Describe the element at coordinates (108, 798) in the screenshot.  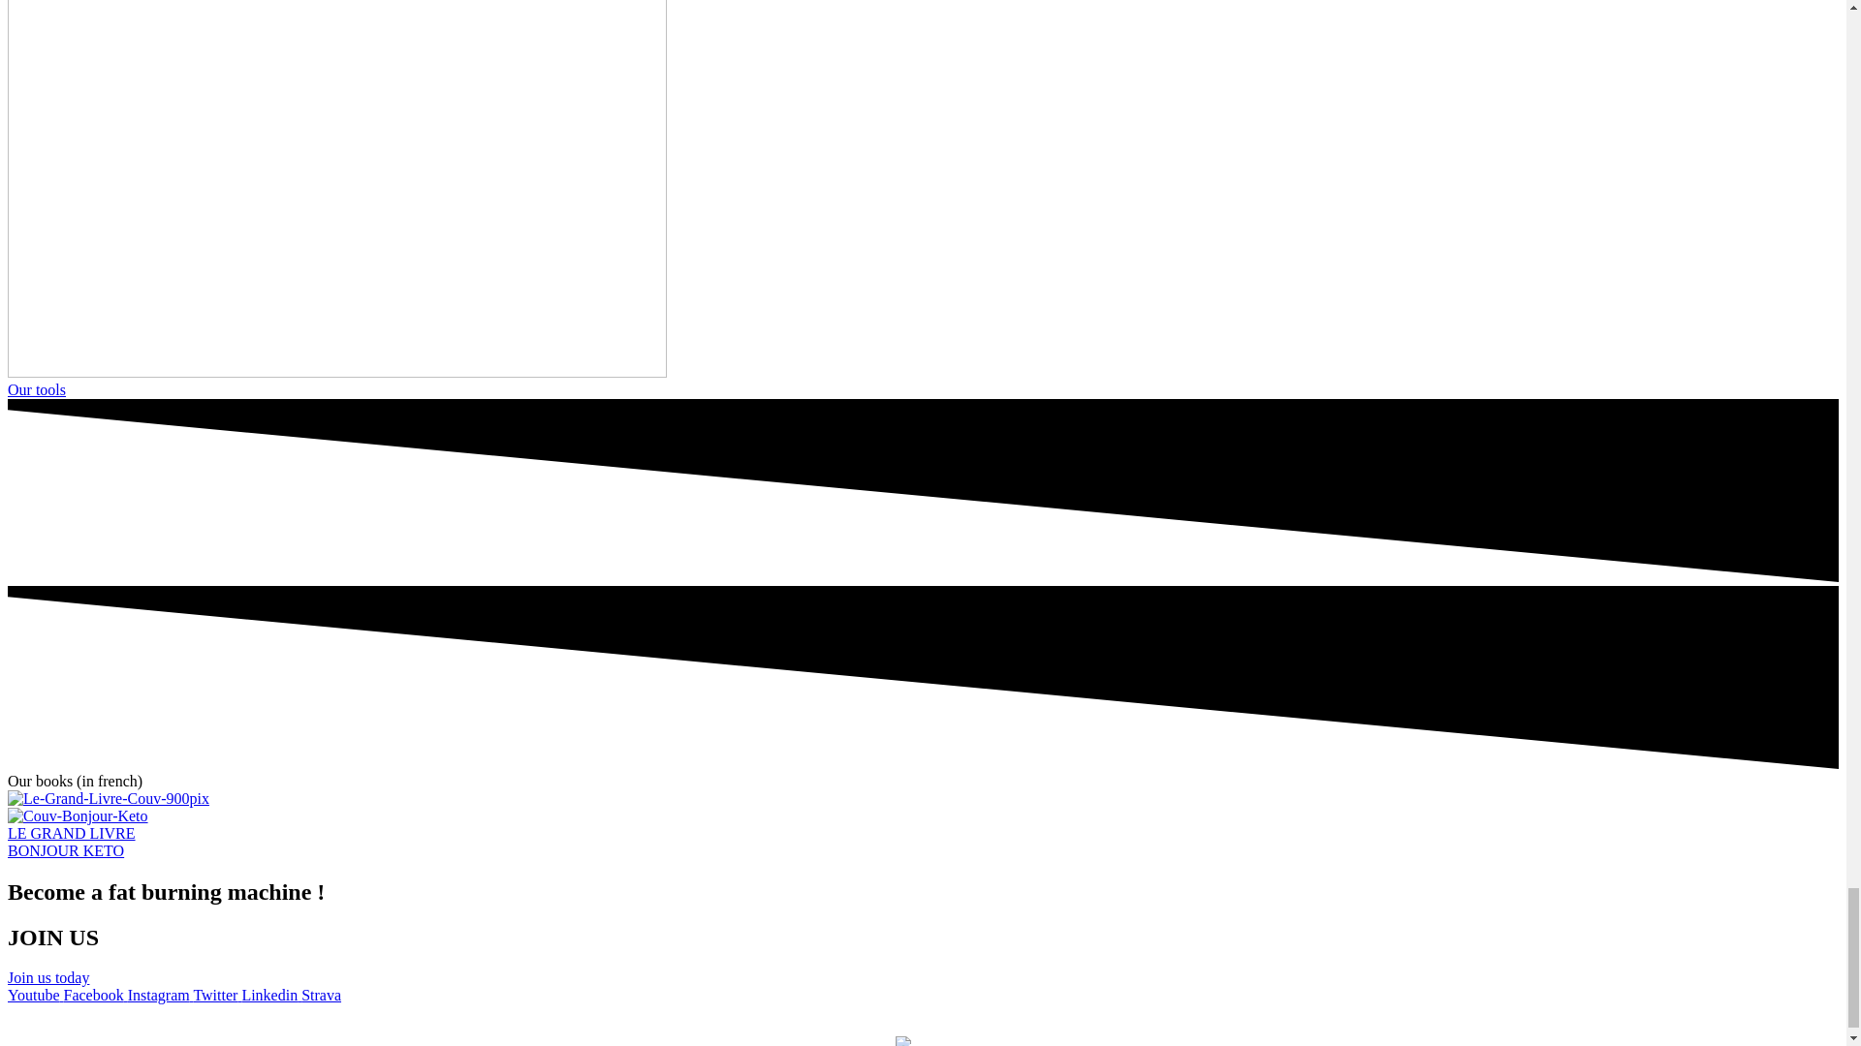
I see `Le-Grand-Livre-Couv-900pix` at that location.